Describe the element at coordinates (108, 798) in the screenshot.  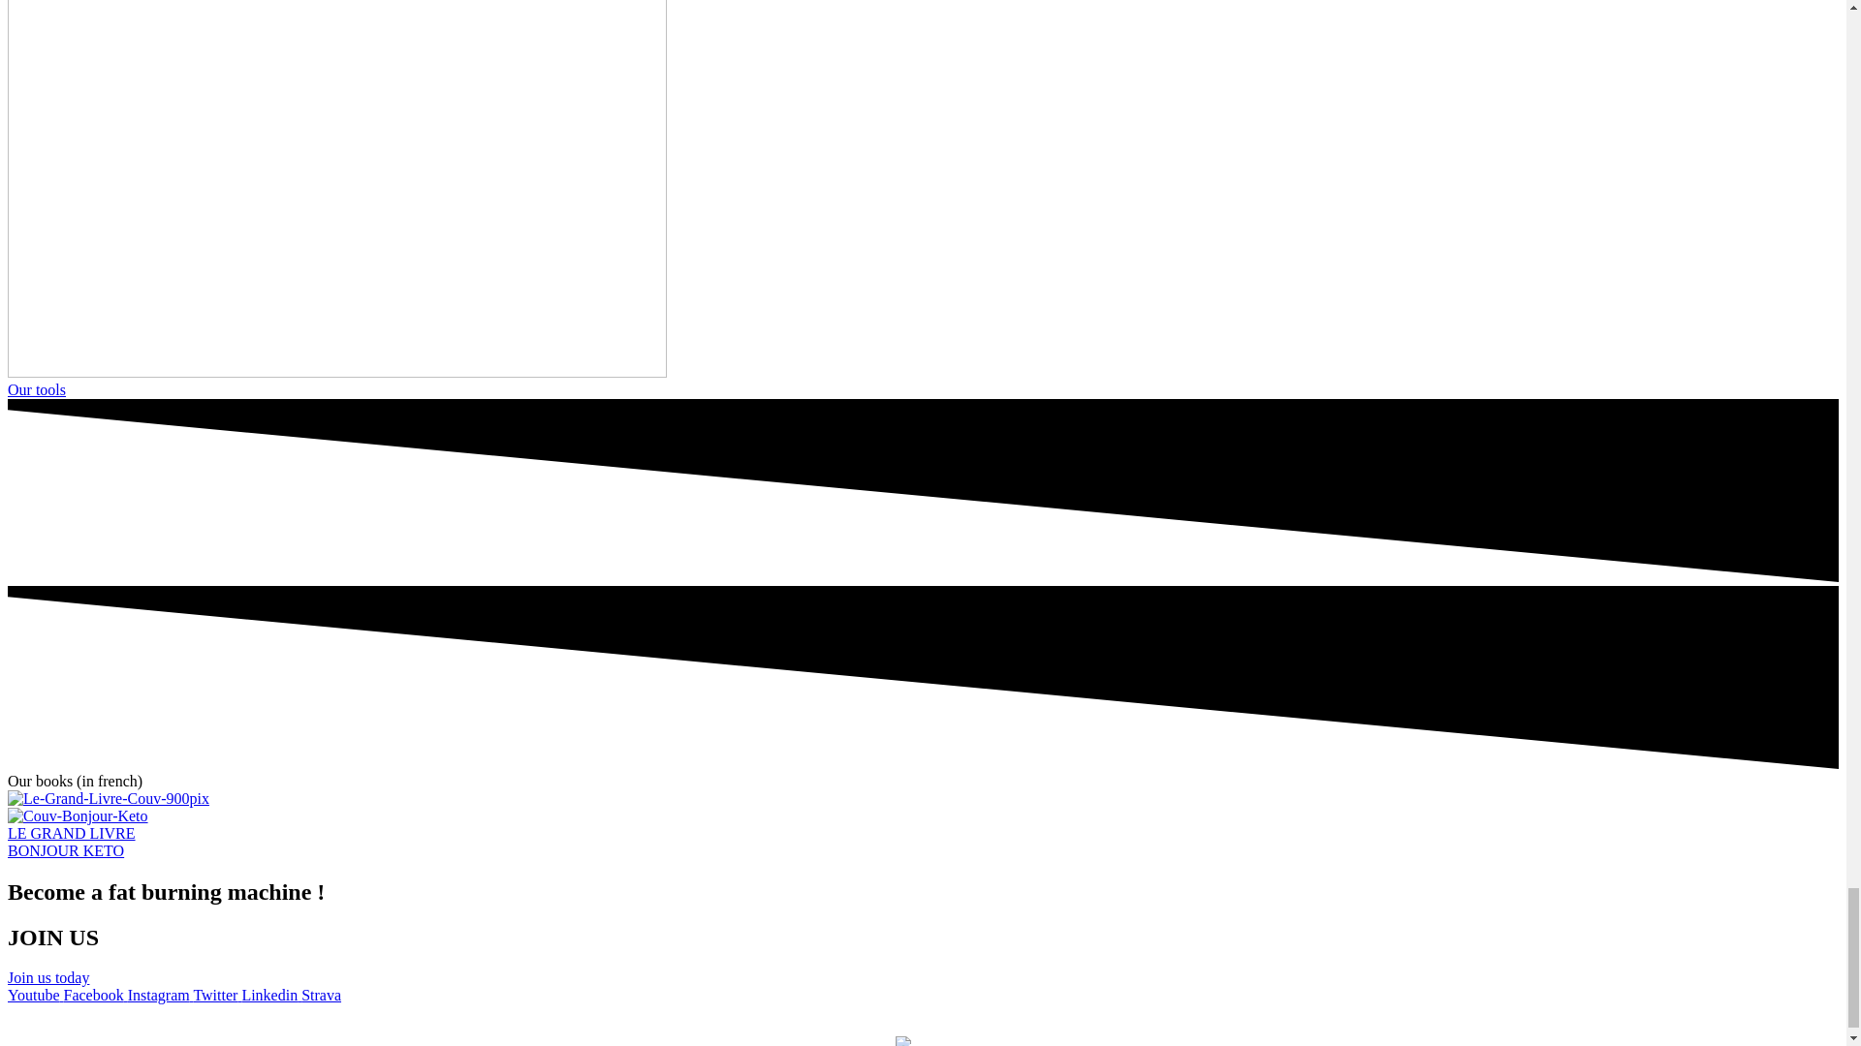
I see `Le-Grand-Livre-Couv-900pix` at that location.